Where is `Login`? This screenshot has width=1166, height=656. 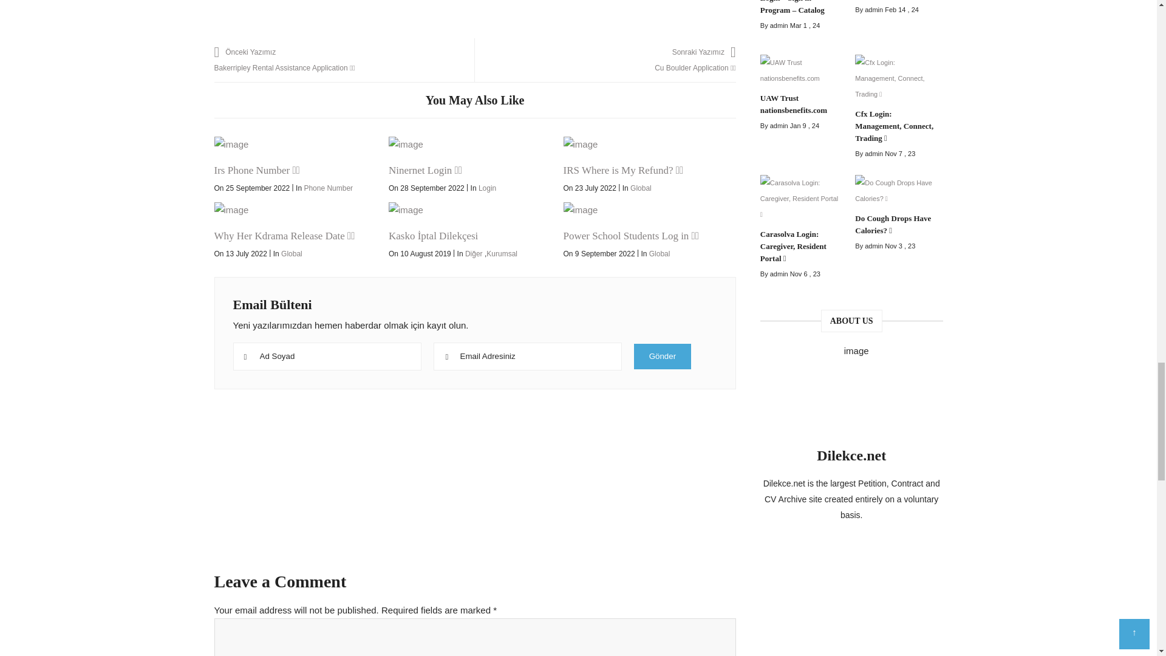 Login is located at coordinates (487, 188).